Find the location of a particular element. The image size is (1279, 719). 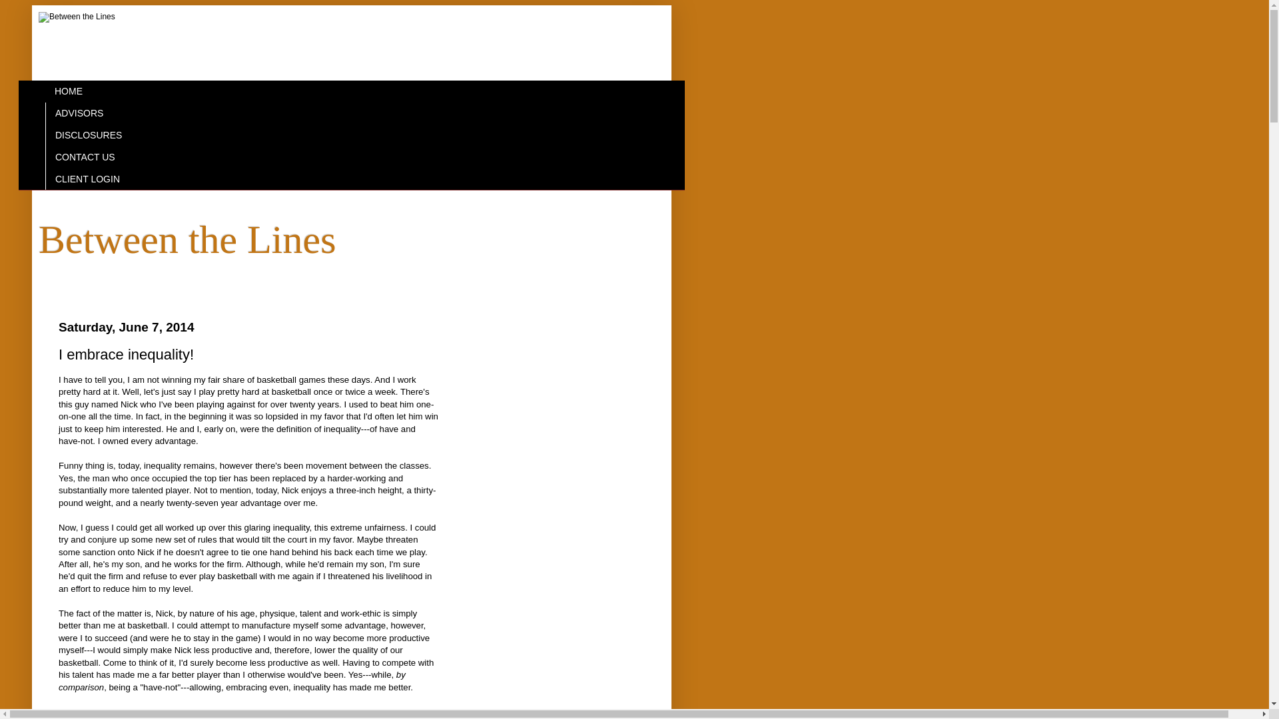

Between the Lines is located at coordinates (187, 240).